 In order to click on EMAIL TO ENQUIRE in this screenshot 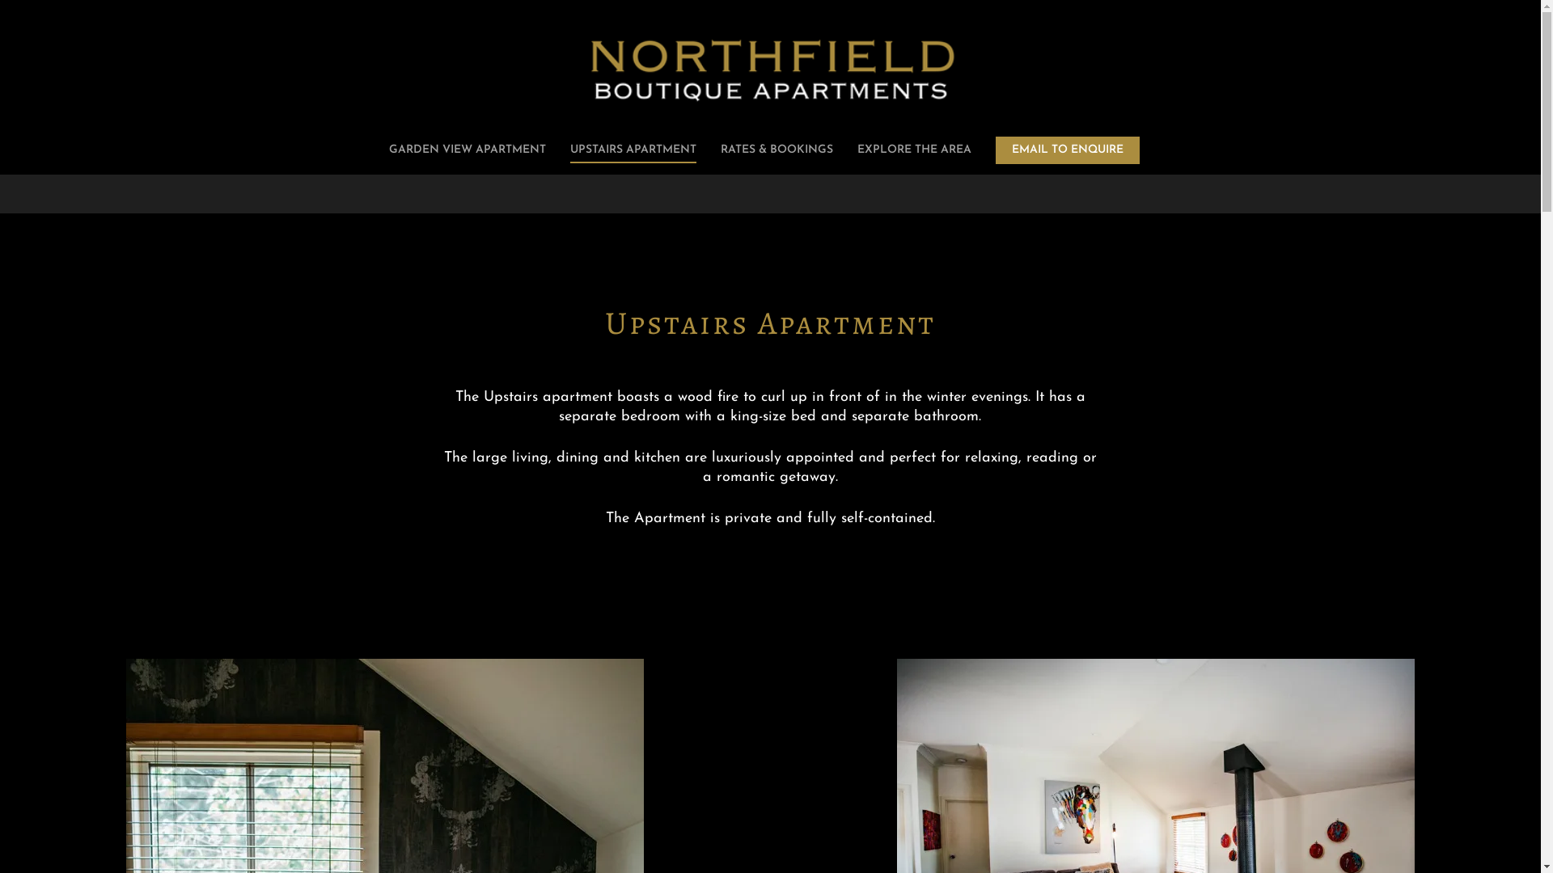, I will do `click(1068, 158)`.